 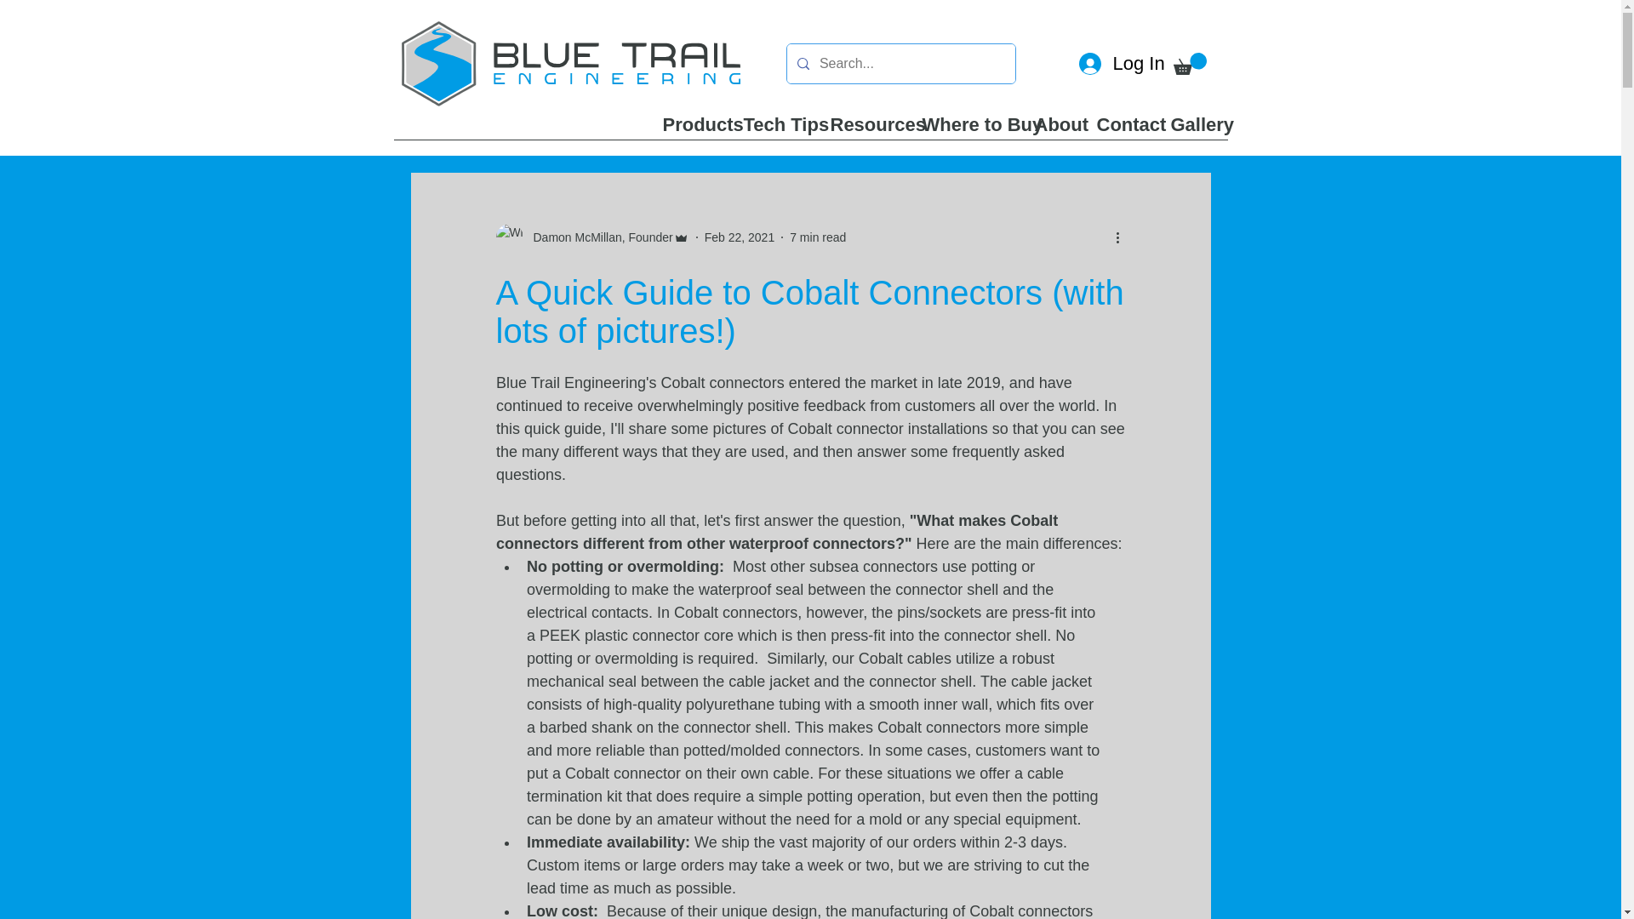 I want to click on Contact, so click(x=1122, y=129).